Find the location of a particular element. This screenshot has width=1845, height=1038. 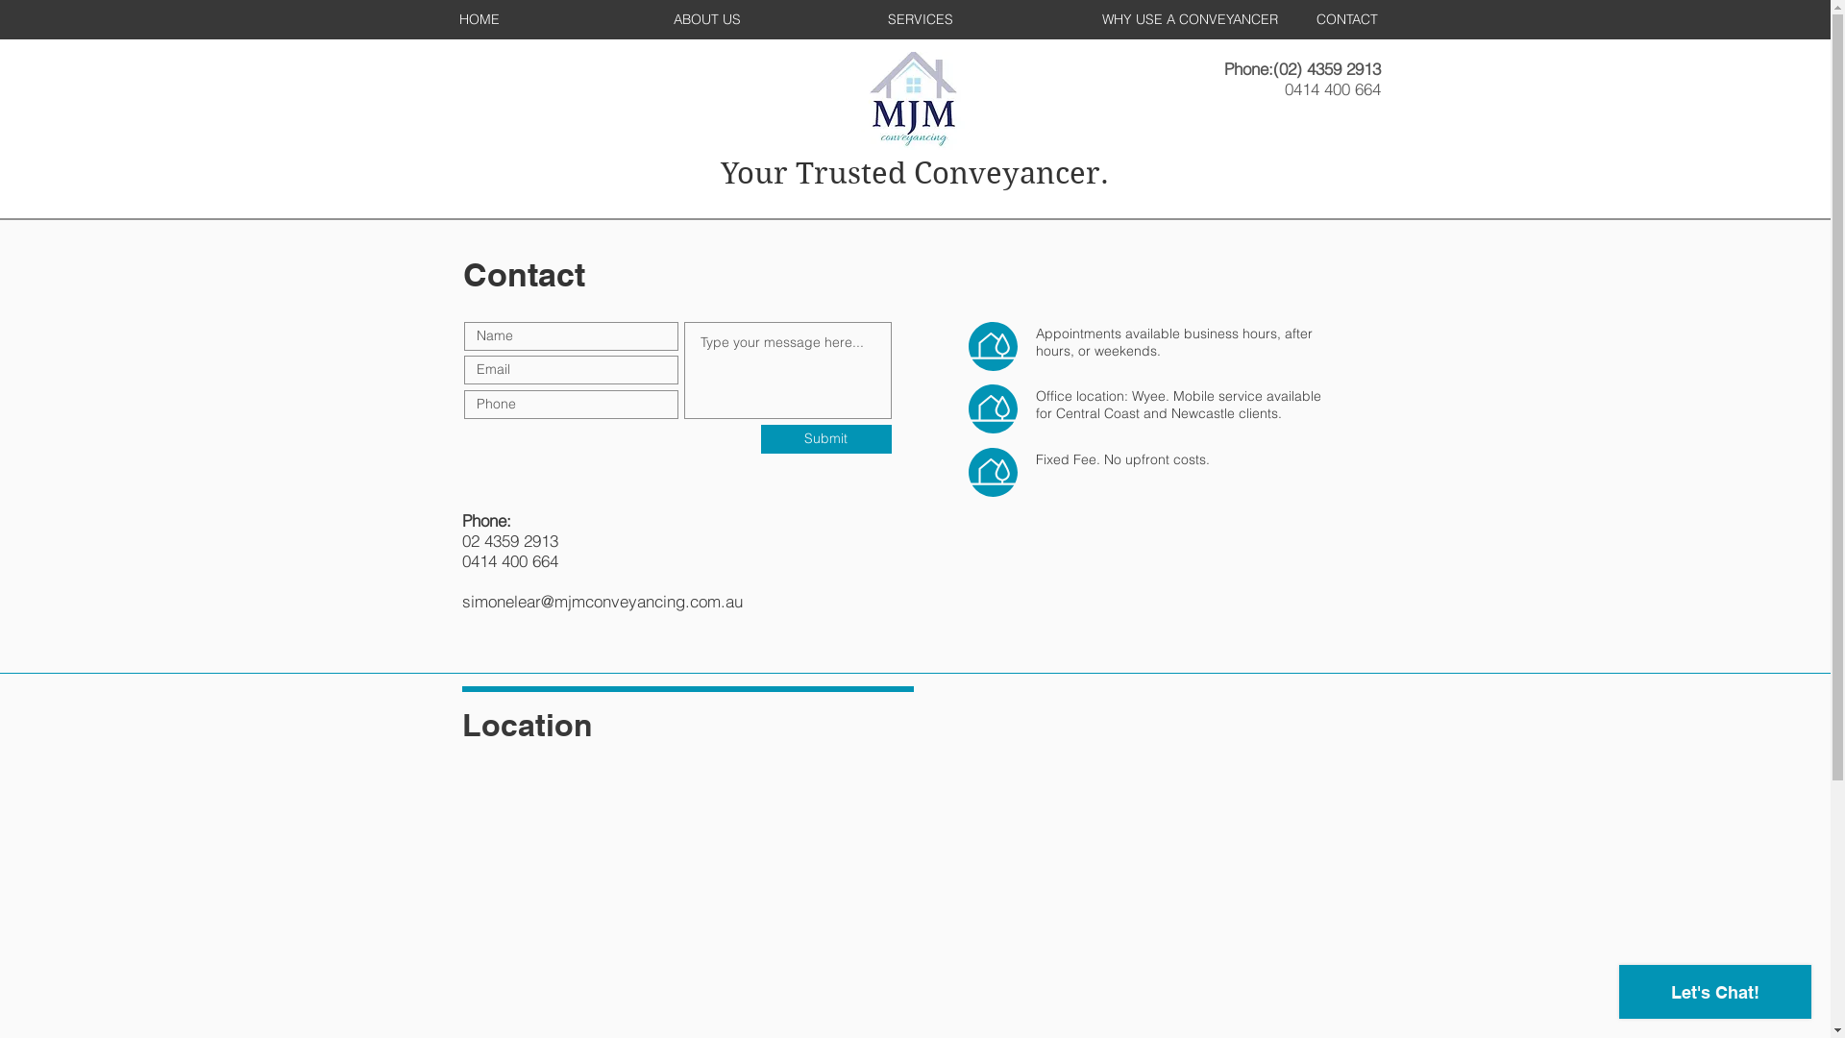

ABOUT US is located at coordinates (767, 19).